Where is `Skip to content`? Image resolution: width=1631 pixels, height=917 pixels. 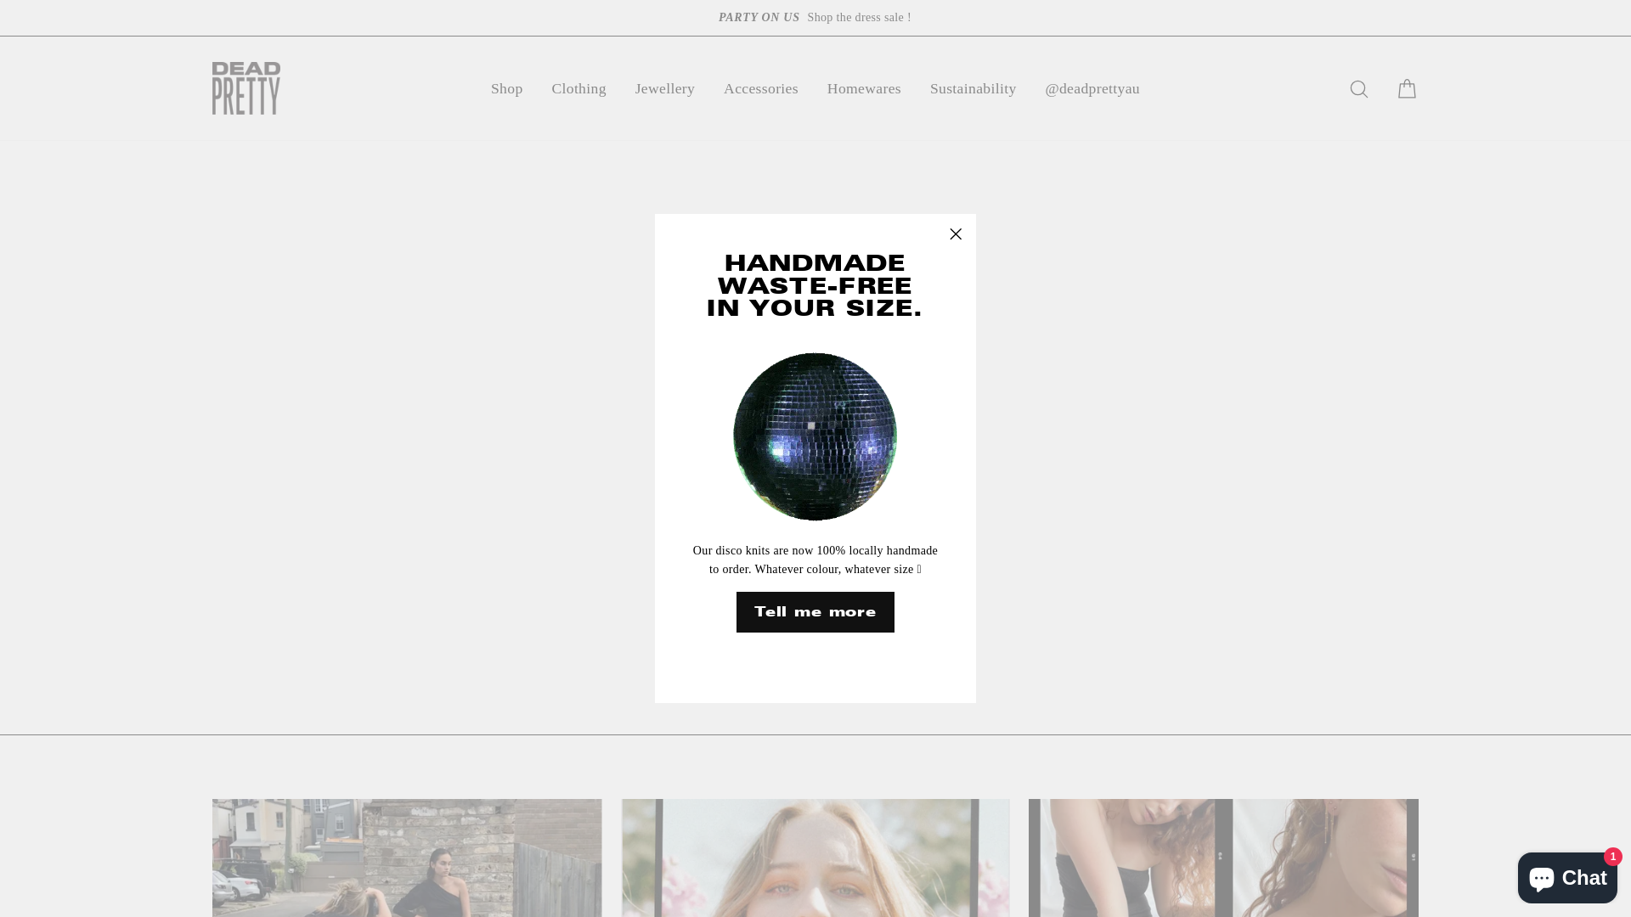 Skip to content is located at coordinates (0, 0).